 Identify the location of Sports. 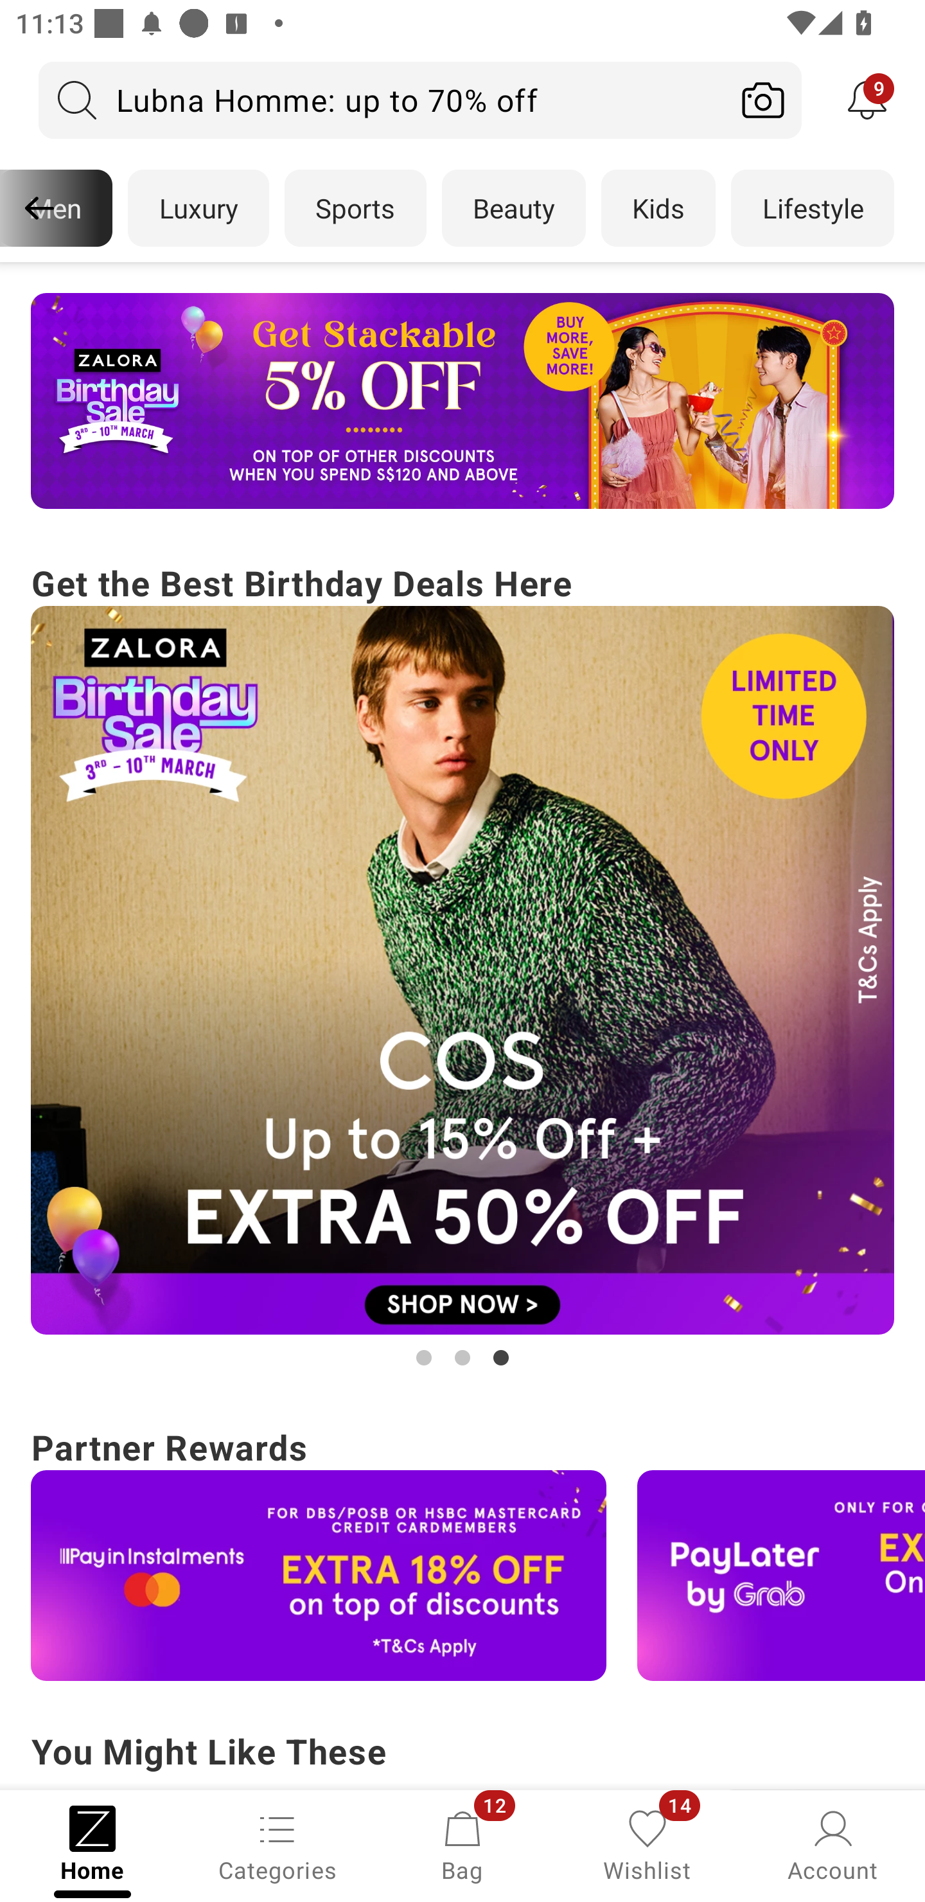
(355, 208).